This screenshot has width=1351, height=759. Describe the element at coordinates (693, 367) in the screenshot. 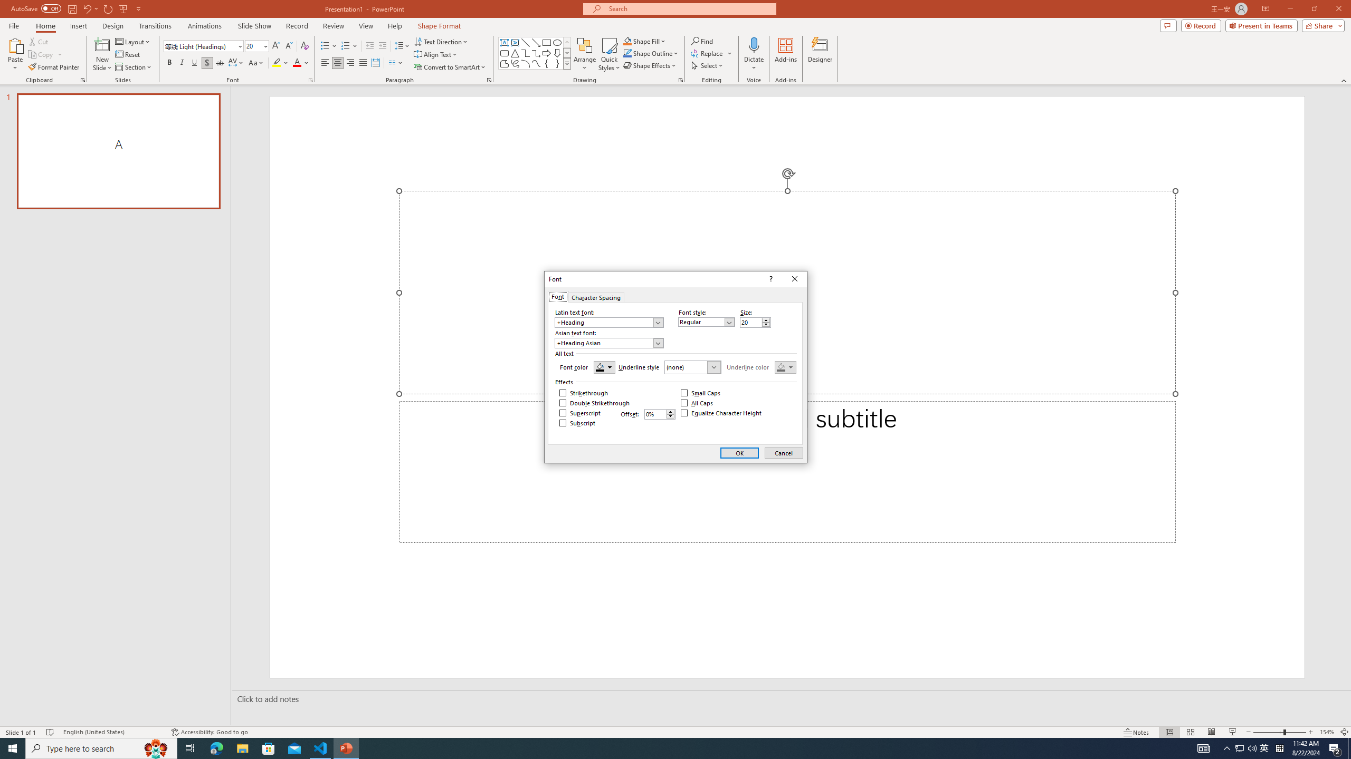

I see `Underline style` at that location.